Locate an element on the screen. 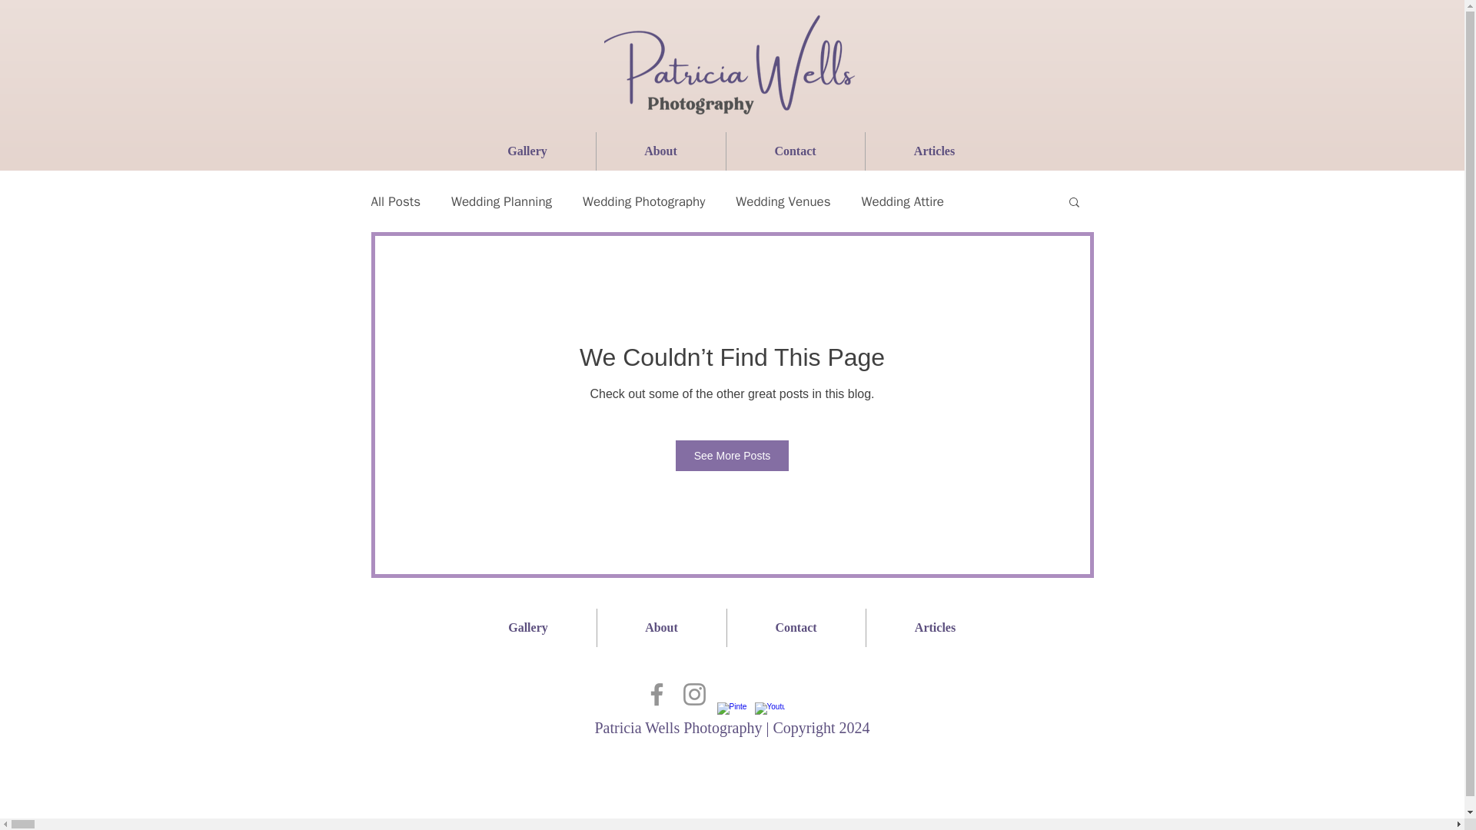 This screenshot has width=1476, height=830. Wedding Photography is located at coordinates (644, 201).